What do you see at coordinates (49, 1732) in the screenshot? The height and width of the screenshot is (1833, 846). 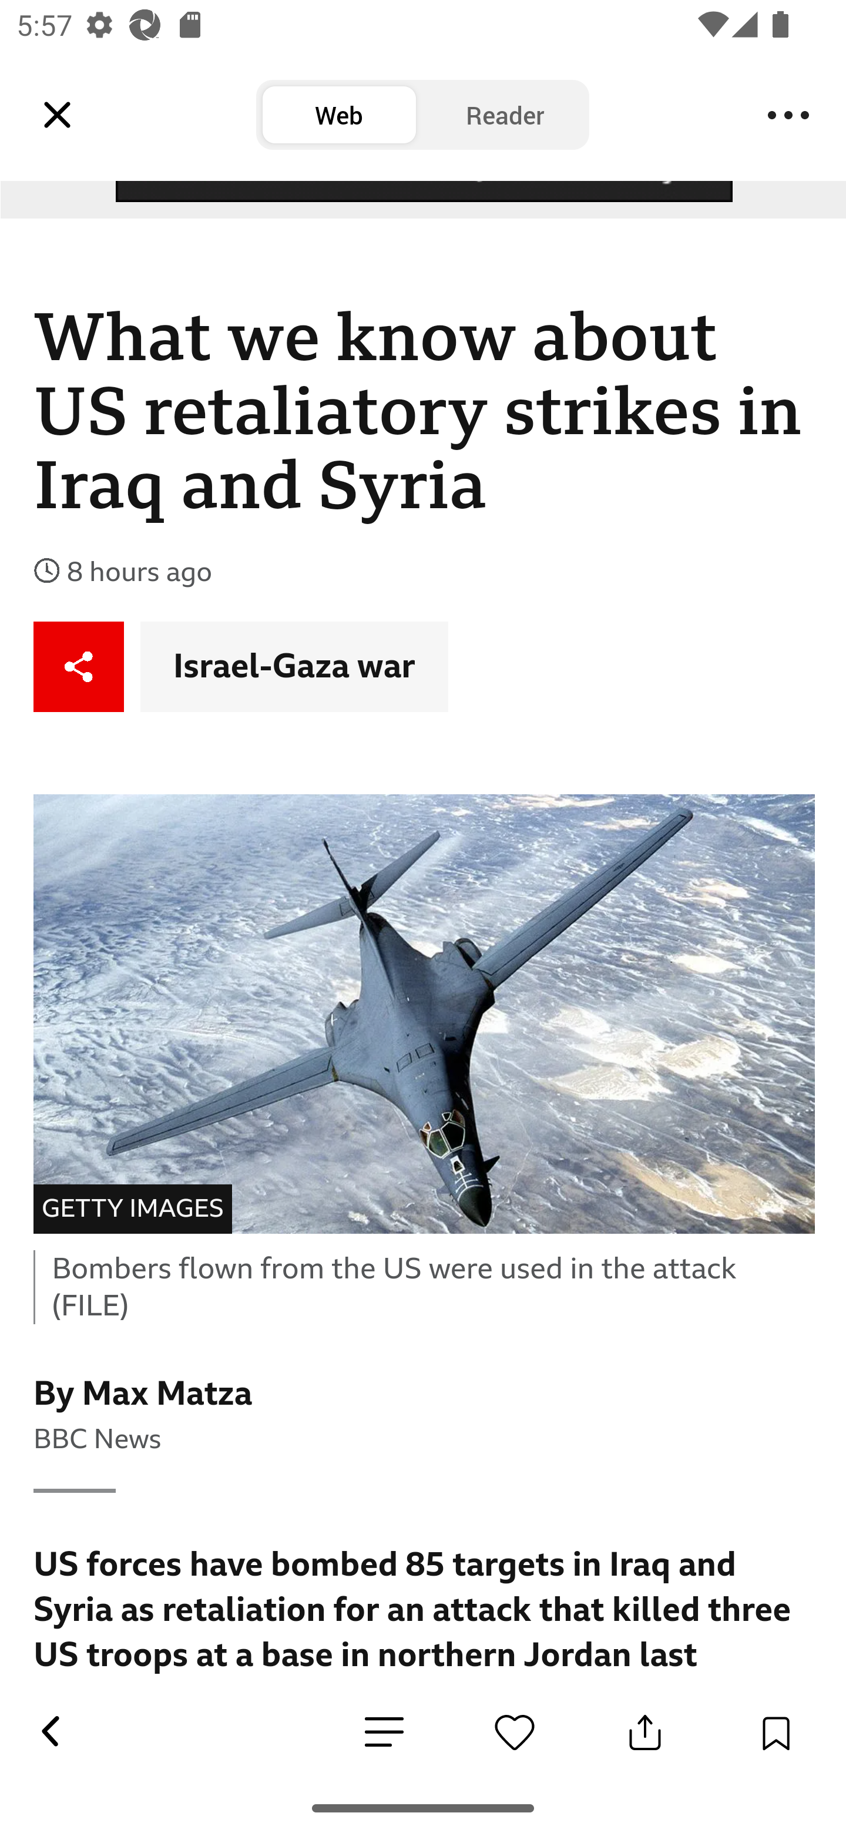 I see `Back Button` at bounding box center [49, 1732].